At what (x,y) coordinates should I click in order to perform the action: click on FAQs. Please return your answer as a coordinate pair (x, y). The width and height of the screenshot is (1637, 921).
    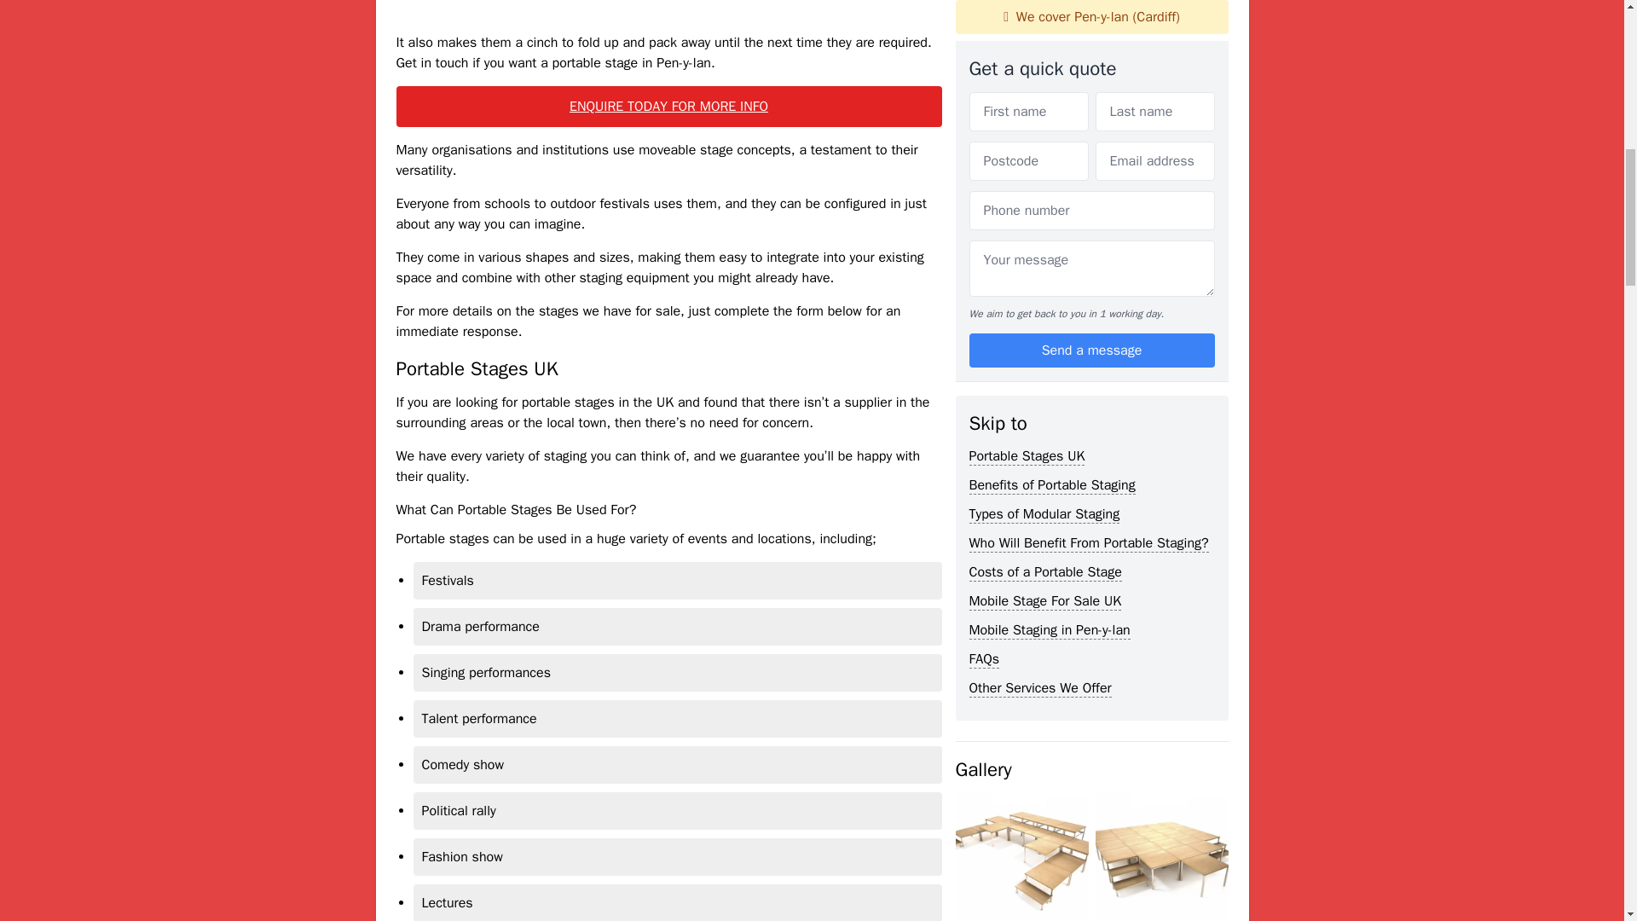
    Looking at the image, I should click on (984, 210).